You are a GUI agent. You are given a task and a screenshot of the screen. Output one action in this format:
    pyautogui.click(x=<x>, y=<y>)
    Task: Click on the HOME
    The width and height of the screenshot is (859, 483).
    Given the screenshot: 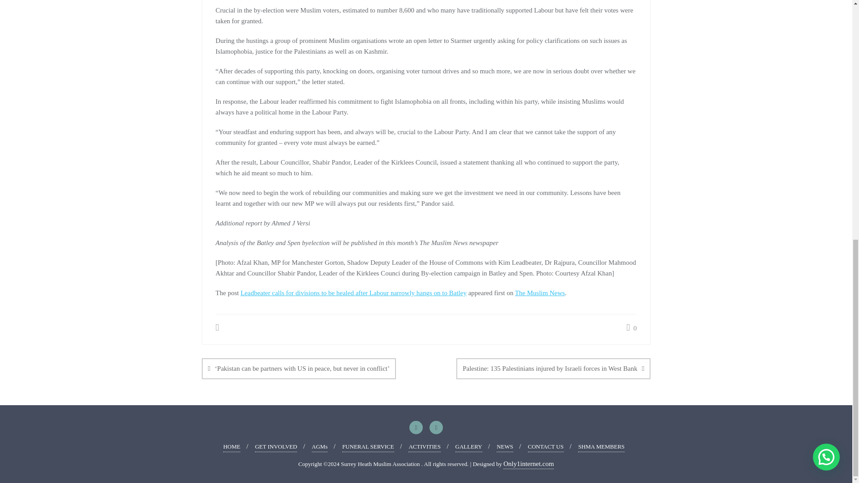 What is the action you would take?
    pyautogui.click(x=232, y=447)
    